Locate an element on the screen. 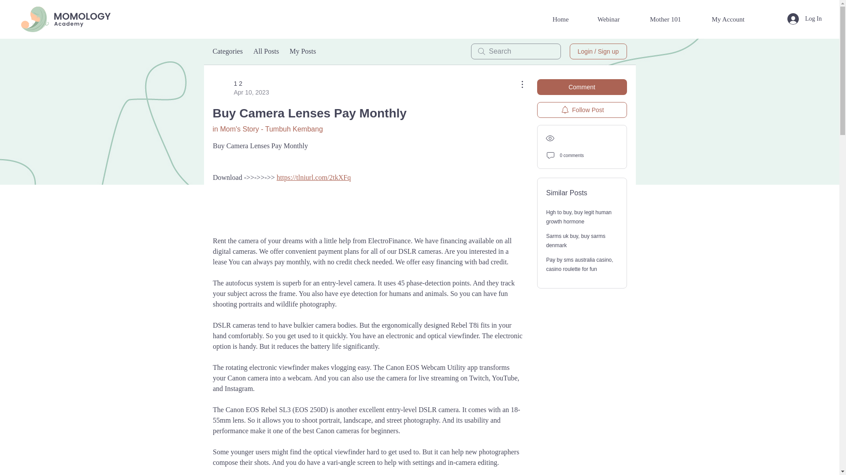  All Posts is located at coordinates (266, 51).